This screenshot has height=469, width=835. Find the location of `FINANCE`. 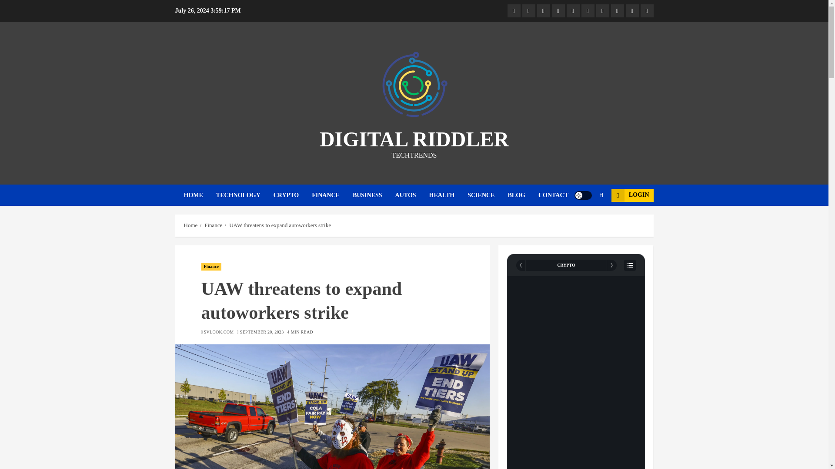

FINANCE is located at coordinates (332, 195).